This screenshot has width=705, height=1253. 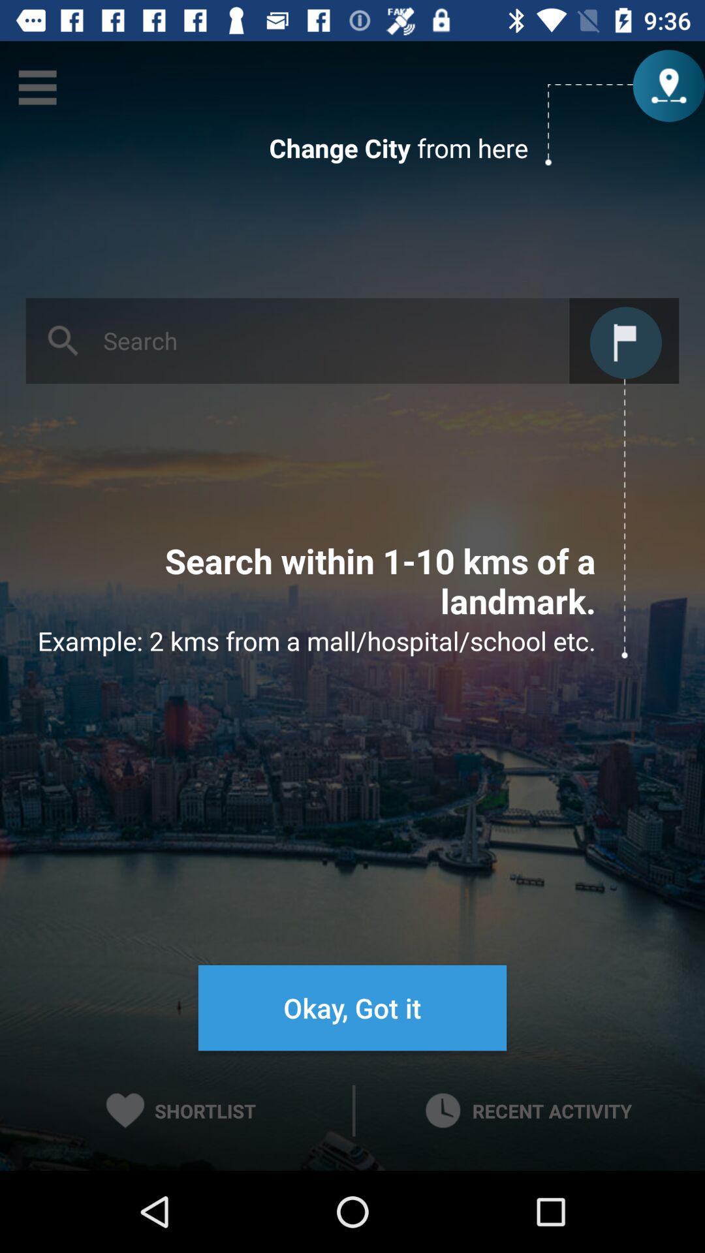 I want to click on click on search icon beside to search, so click(x=63, y=341).